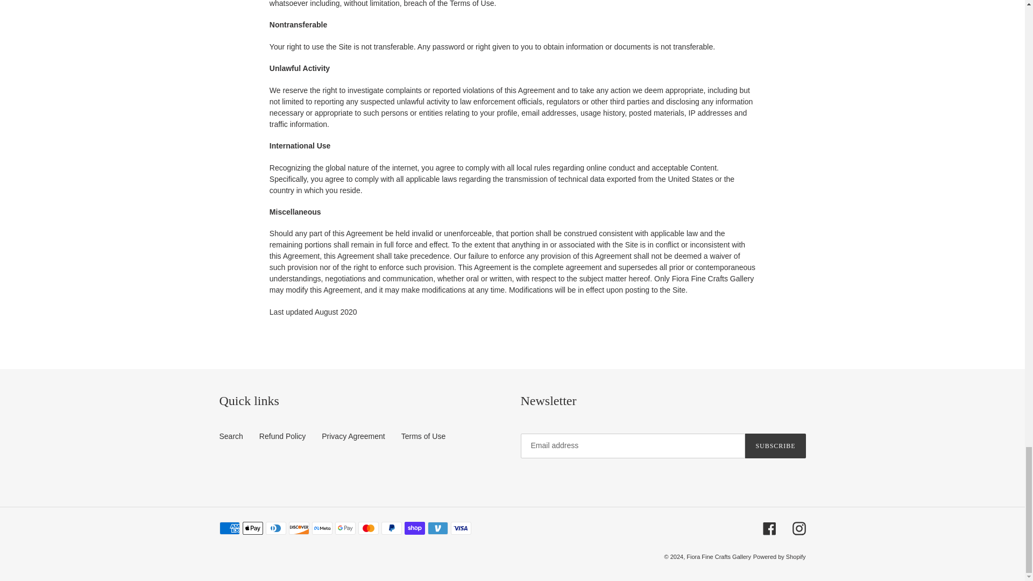 The height and width of the screenshot is (581, 1033). Describe the element at coordinates (353, 436) in the screenshot. I see `Privacy Agreement` at that location.